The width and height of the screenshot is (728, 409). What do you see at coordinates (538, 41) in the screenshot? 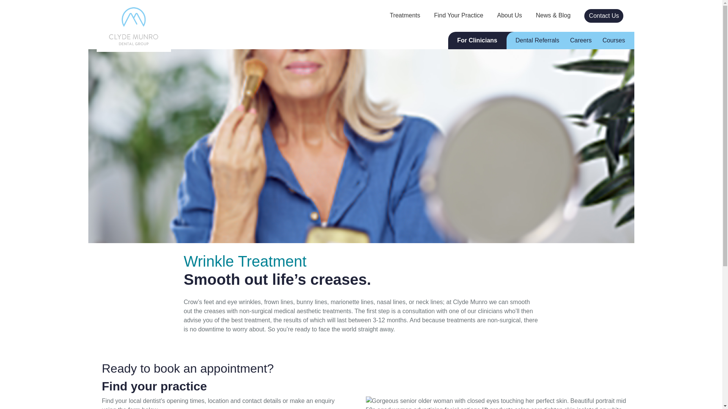
I see `Dental Referrals` at bounding box center [538, 41].